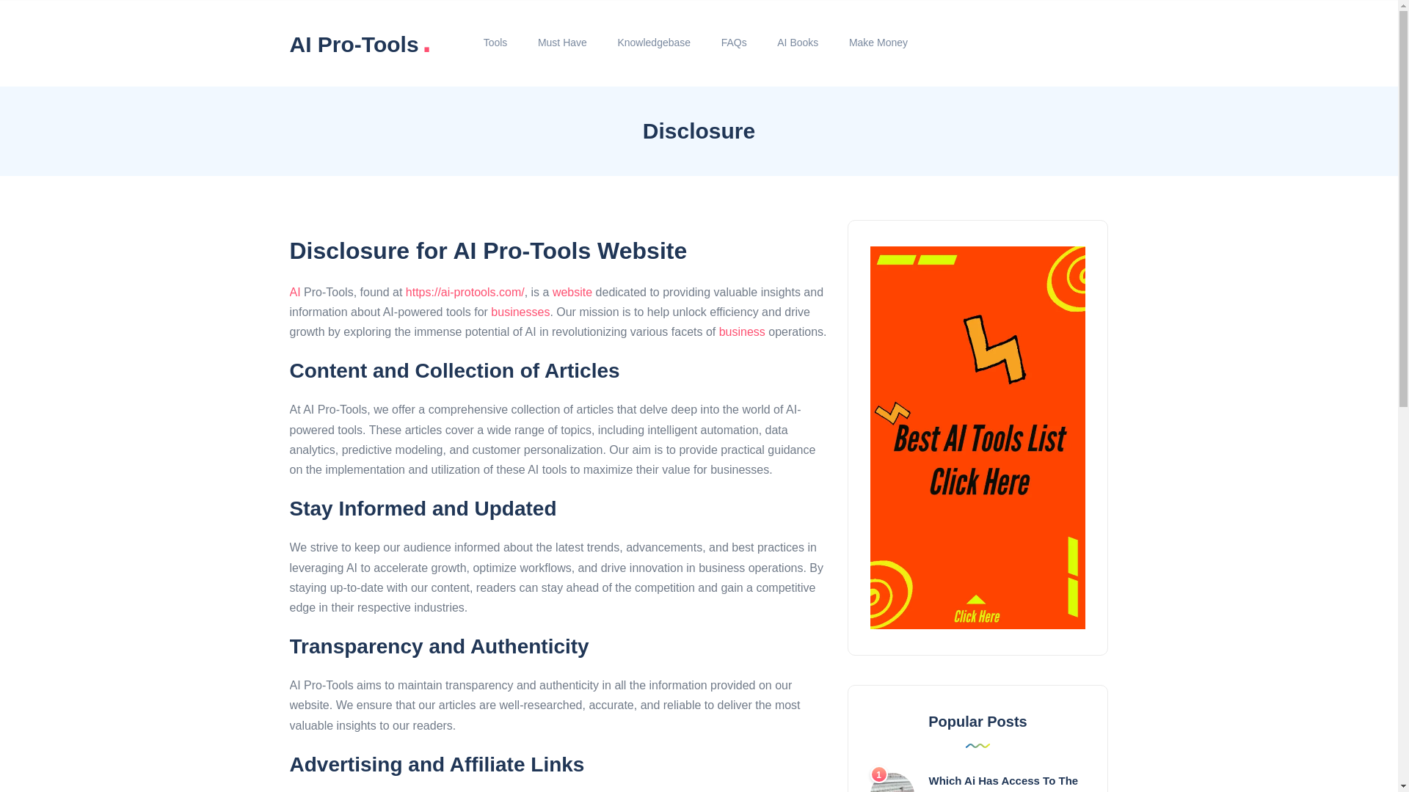  What do you see at coordinates (798, 43) in the screenshot?
I see `AI Books` at bounding box center [798, 43].